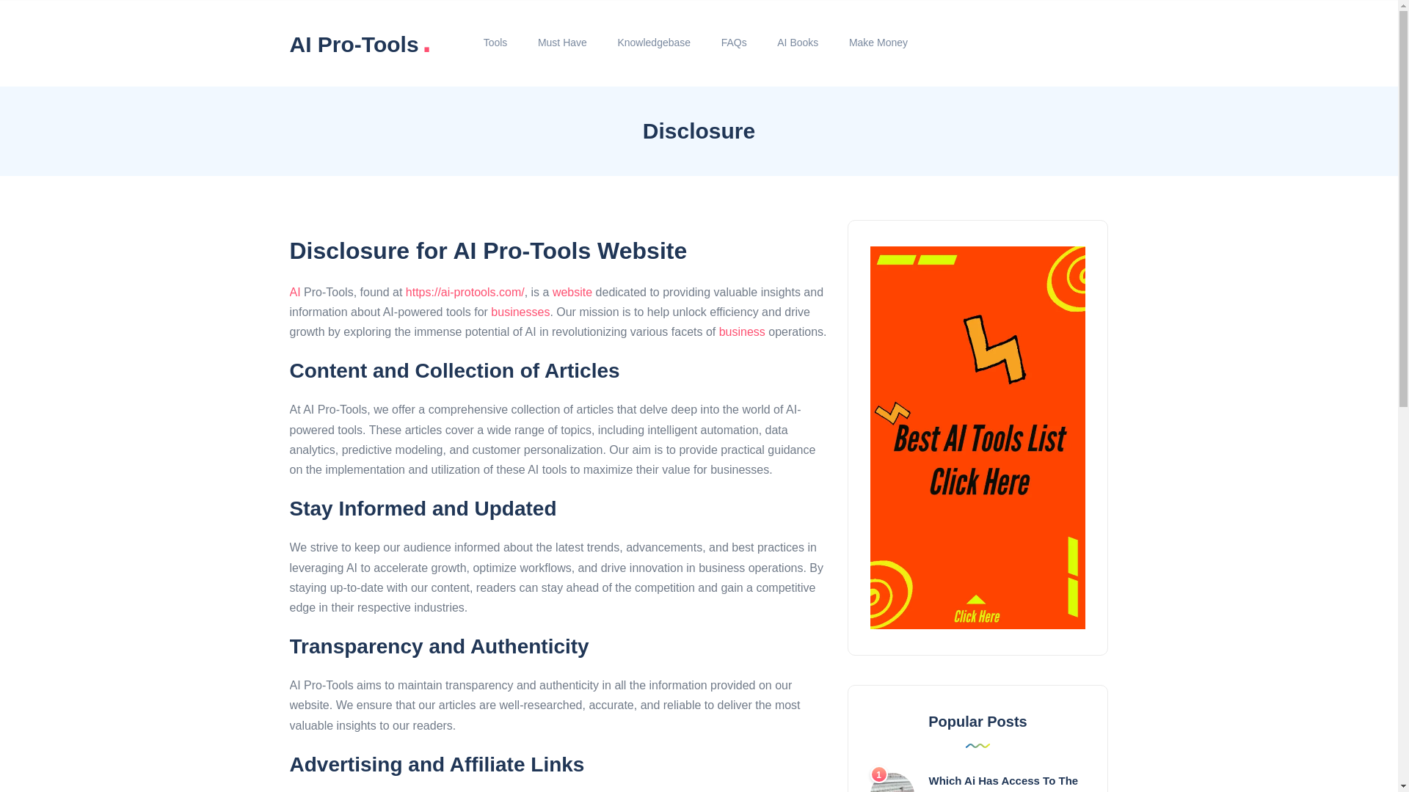  What do you see at coordinates (798, 43) in the screenshot?
I see `AI Books` at bounding box center [798, 43].